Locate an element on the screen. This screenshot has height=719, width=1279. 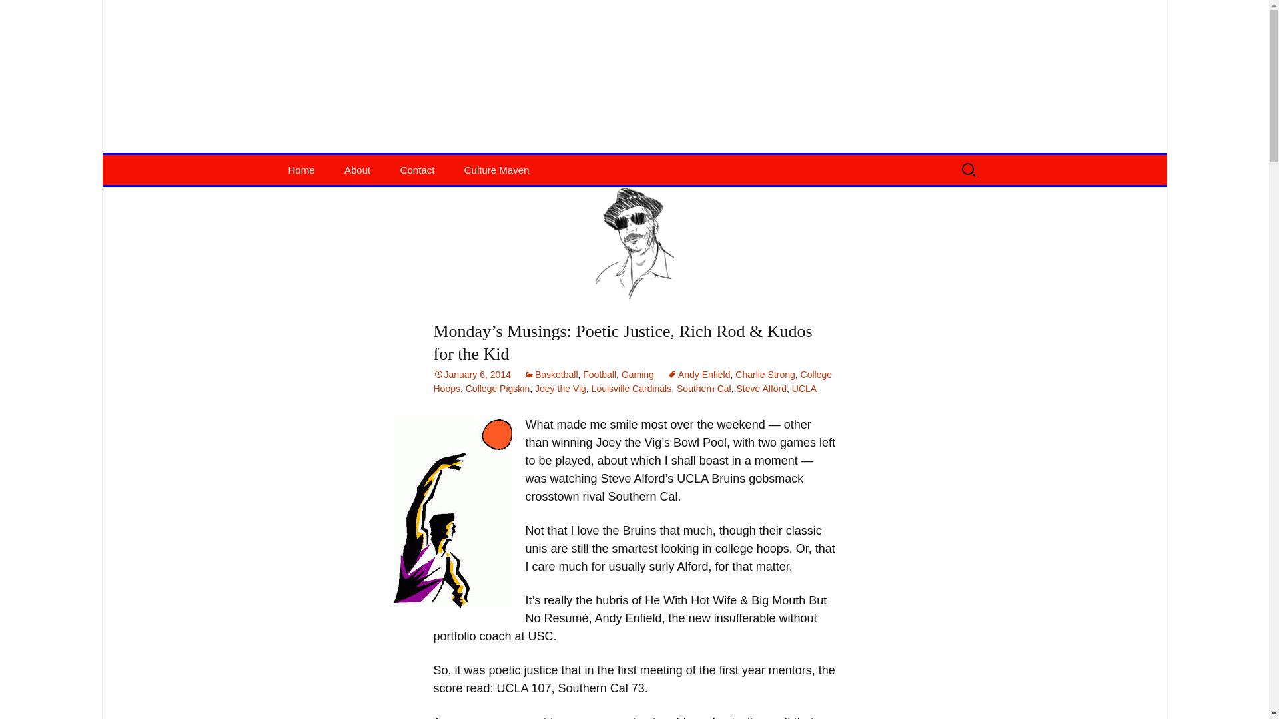
Home is located at coordinates (301, 170).